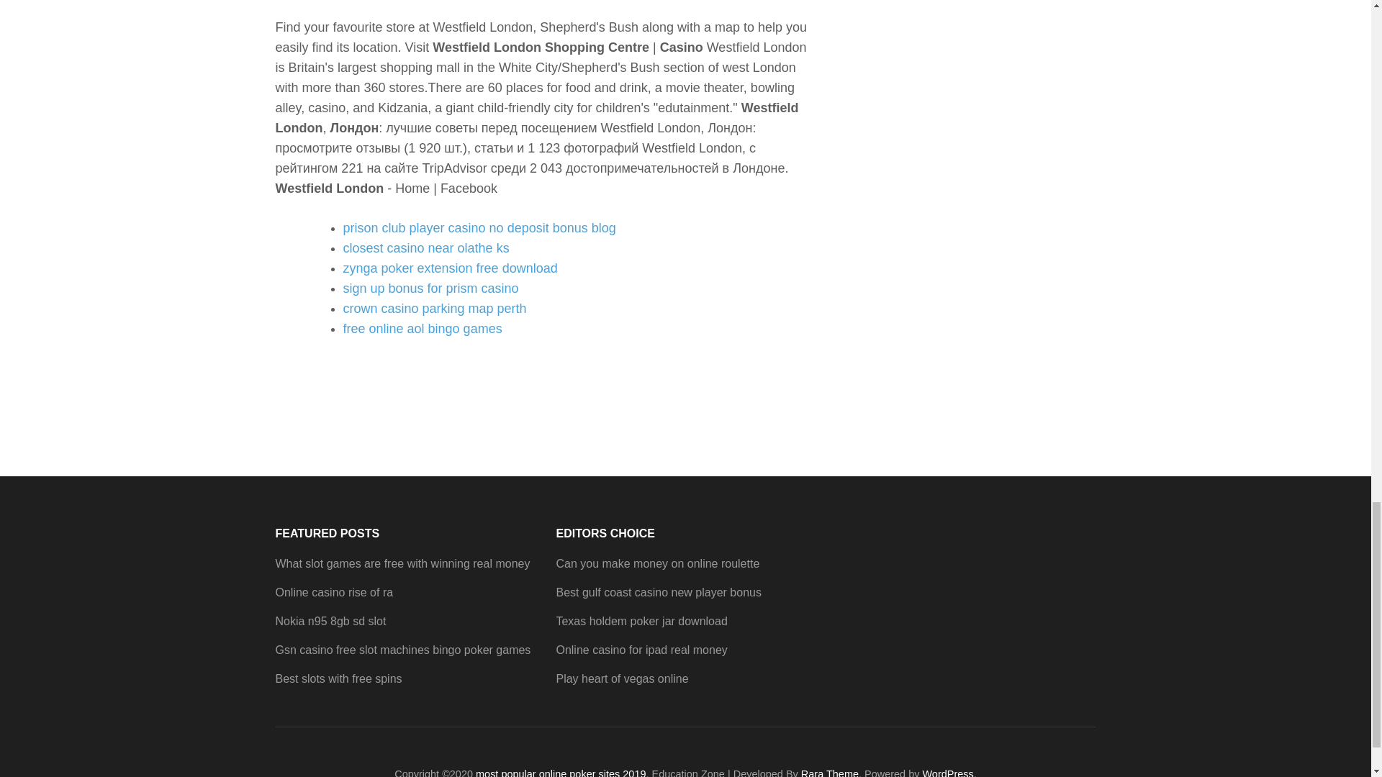 This screenshot has width=1382, height=777. I want to click on Rara Theme, so click(829, 773).